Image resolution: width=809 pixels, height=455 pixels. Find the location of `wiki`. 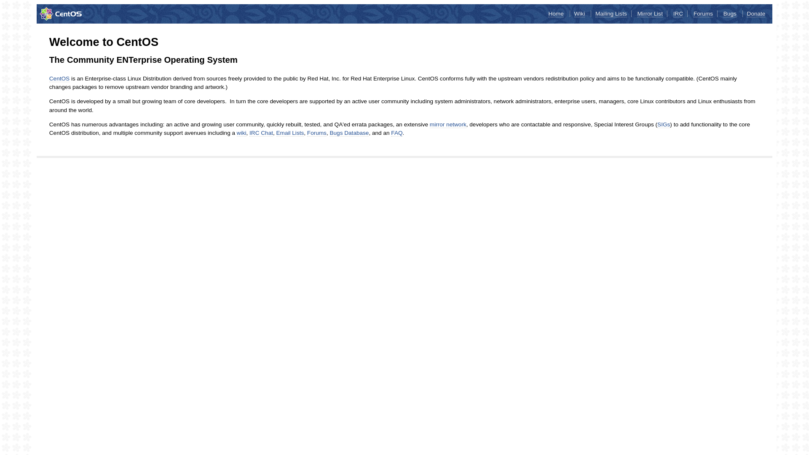

wiki is located at coordinates (242, 133).